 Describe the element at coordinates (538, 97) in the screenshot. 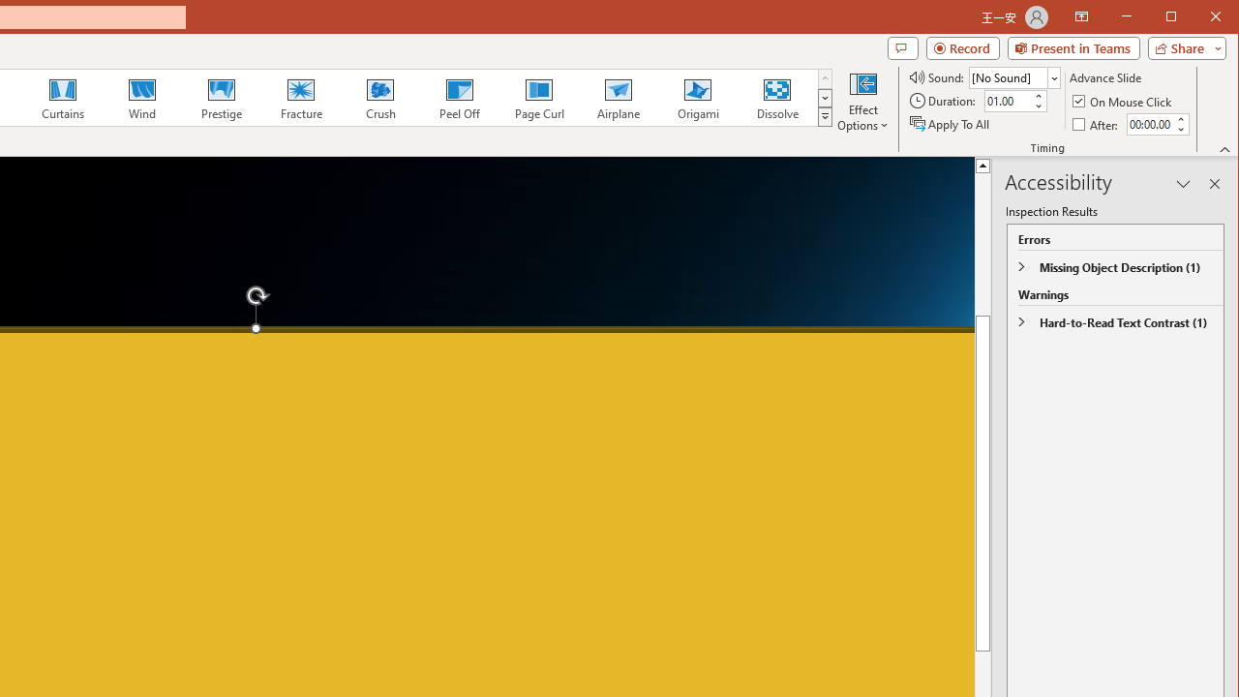

I see `Page Curl` at that location.